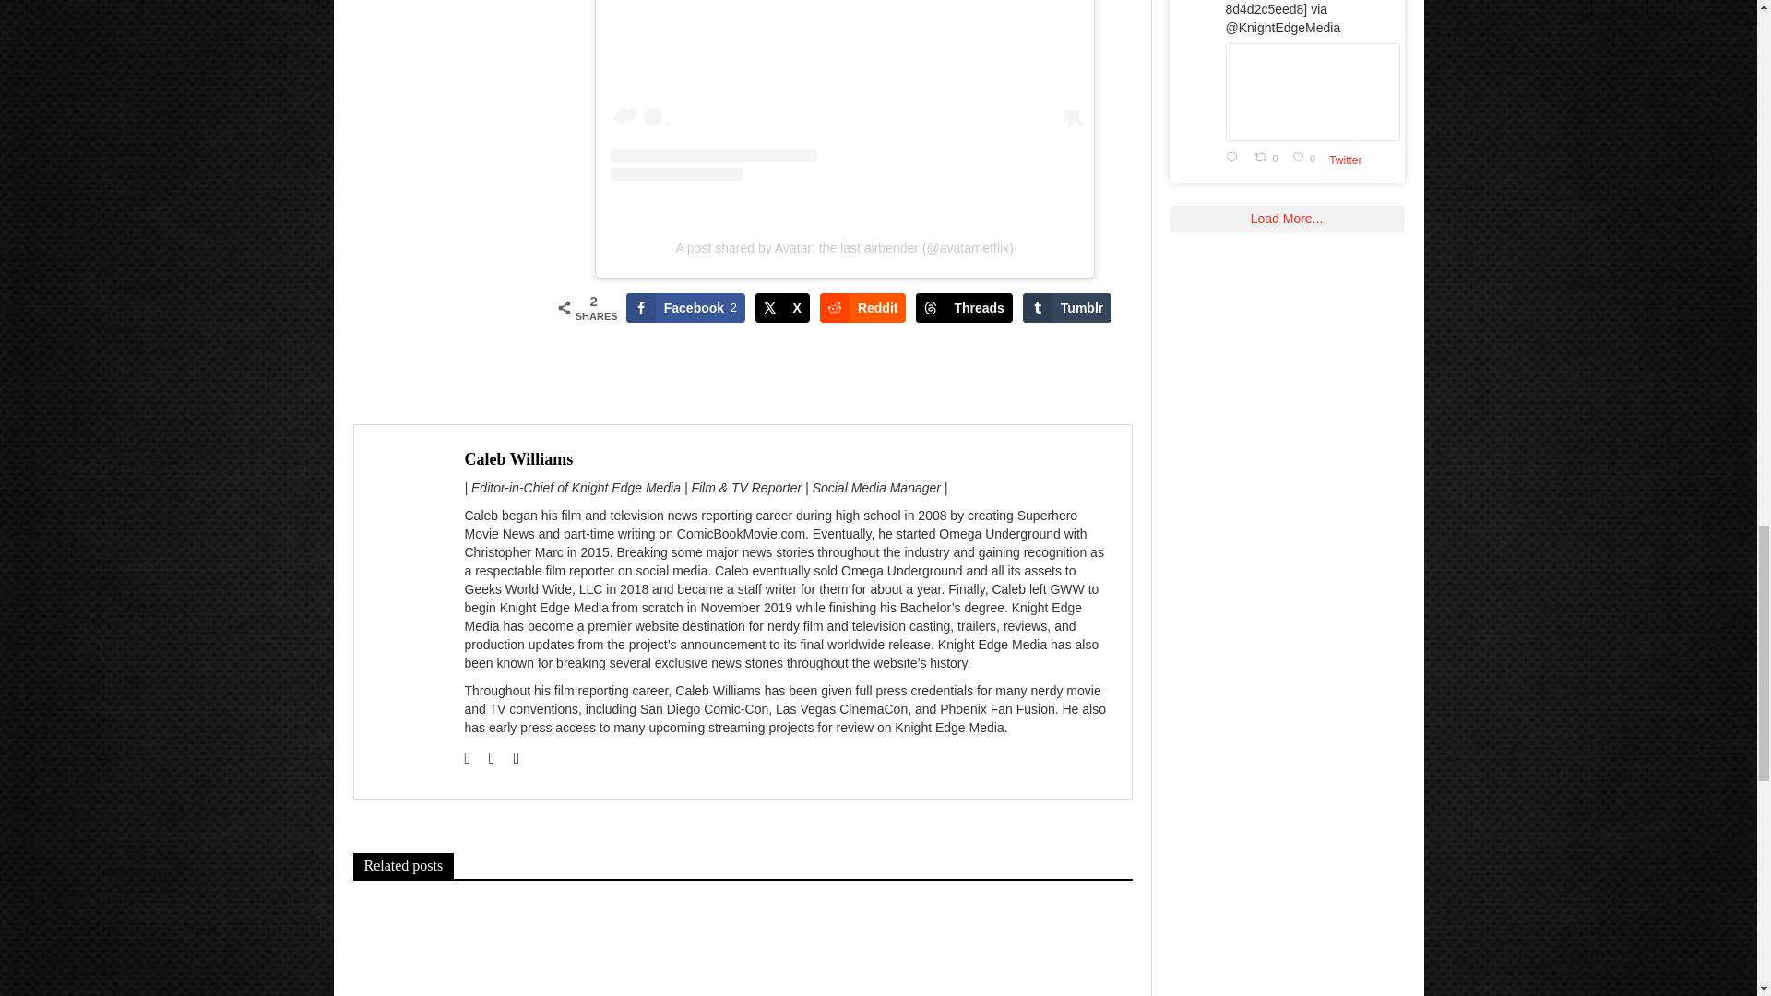 This screenshot has width=1771, height=996. What do you see at coordinates (1067, 307) in the screenshot?
I see `Share on Tumblr` at bounding box center [1067, 307].